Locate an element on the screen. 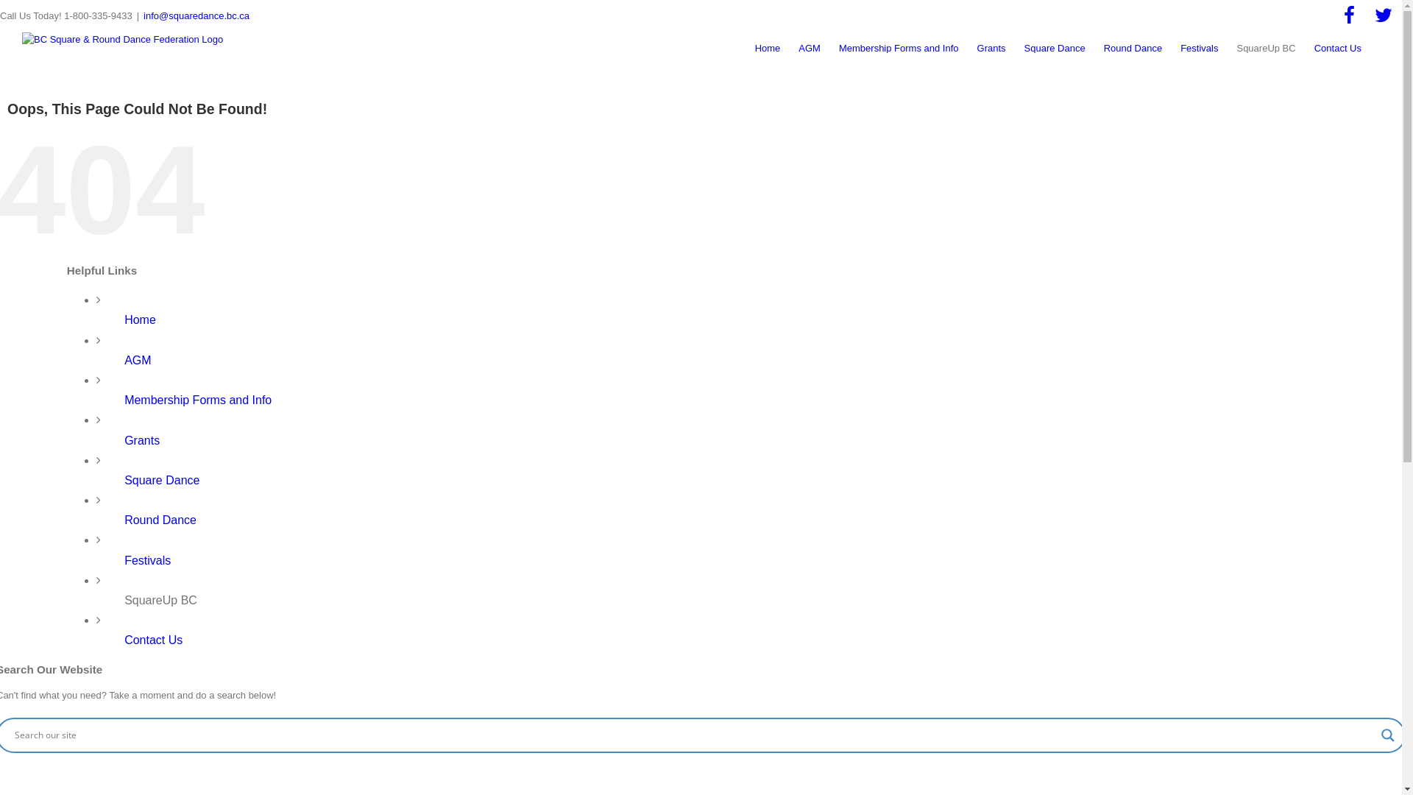  Square Dance is located at coordinates (162, 480).